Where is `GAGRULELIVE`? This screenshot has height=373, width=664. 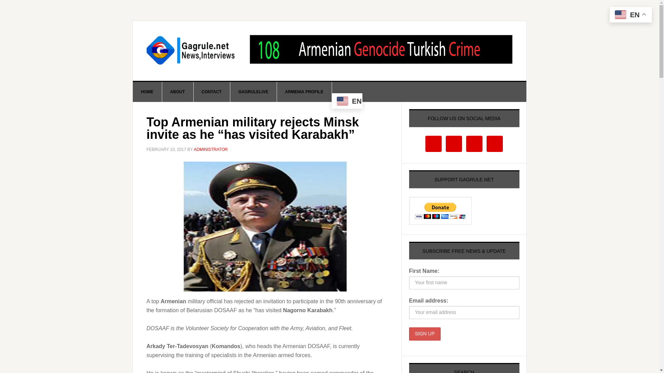
GAGRULELIVE is located at coordinates (253, 92).